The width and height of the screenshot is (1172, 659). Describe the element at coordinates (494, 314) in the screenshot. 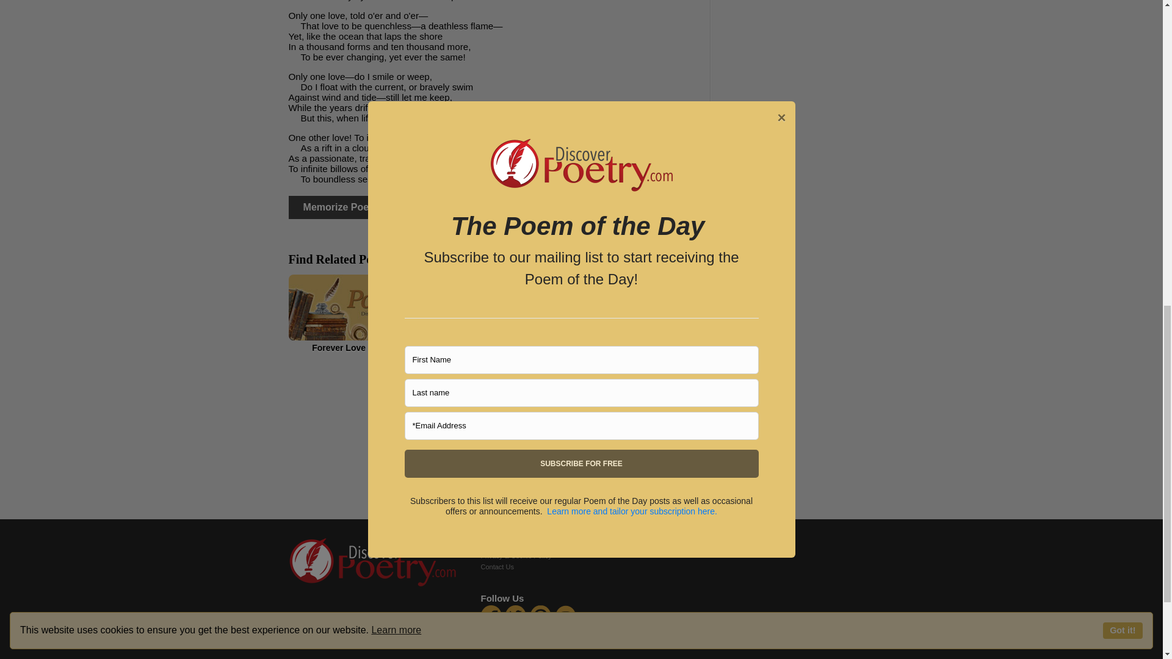

I see `Love Poems` at that location.